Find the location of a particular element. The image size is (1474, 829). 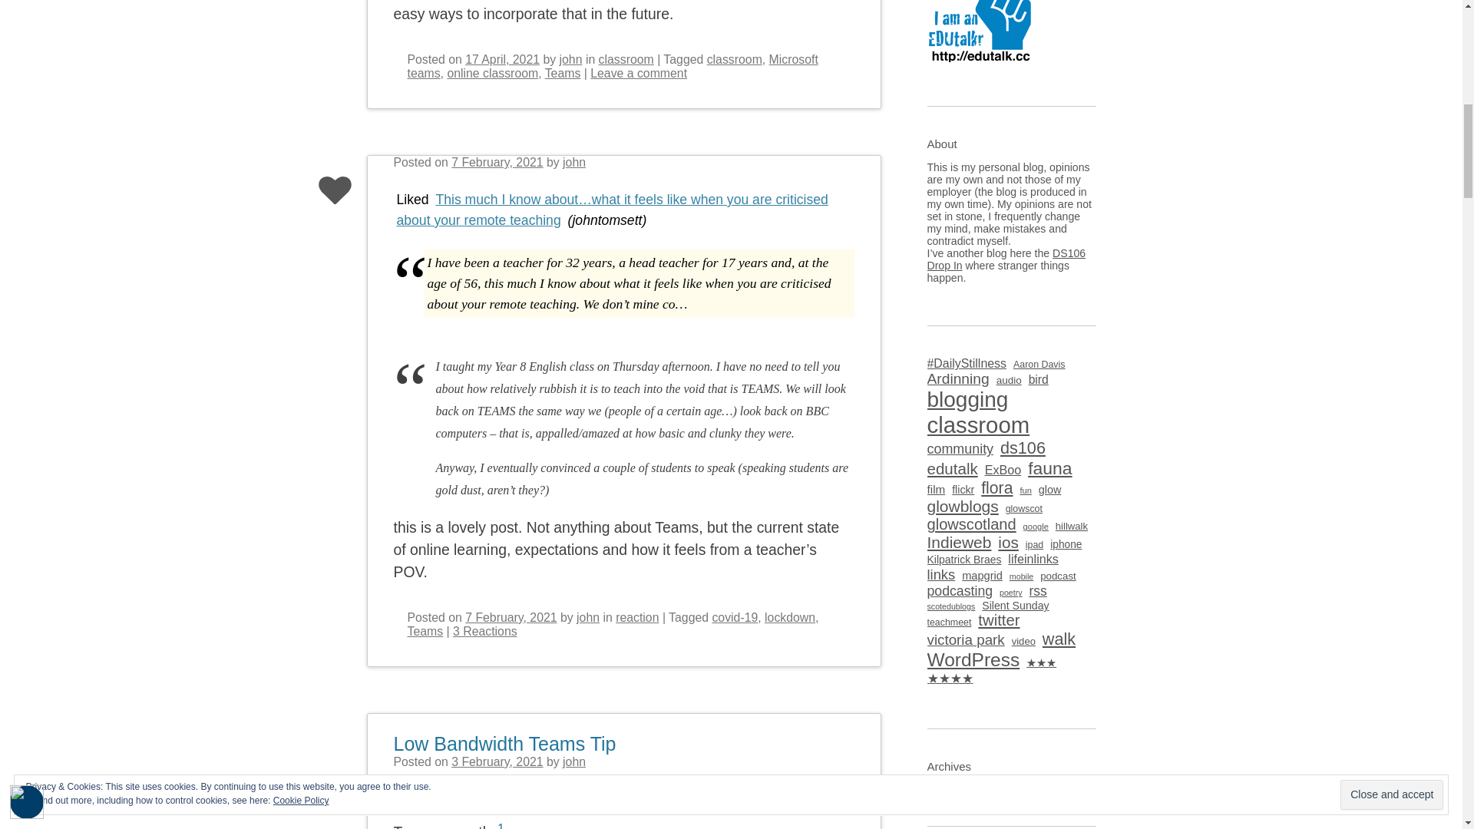

7 February, 2021 is located at coordinates (511, 617).